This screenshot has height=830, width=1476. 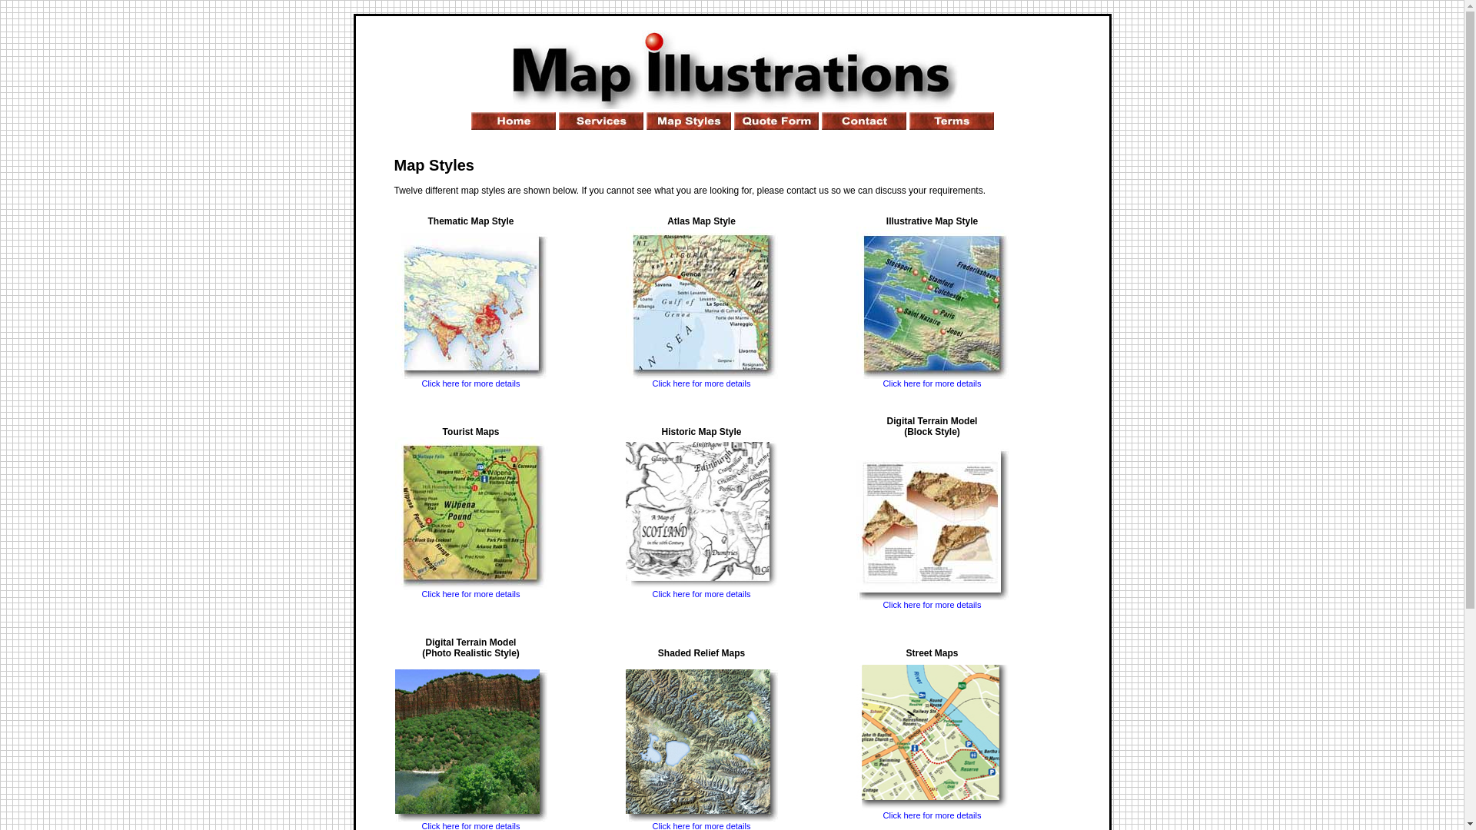 I want to click on Click here for more details, so click(x=932, y=601).